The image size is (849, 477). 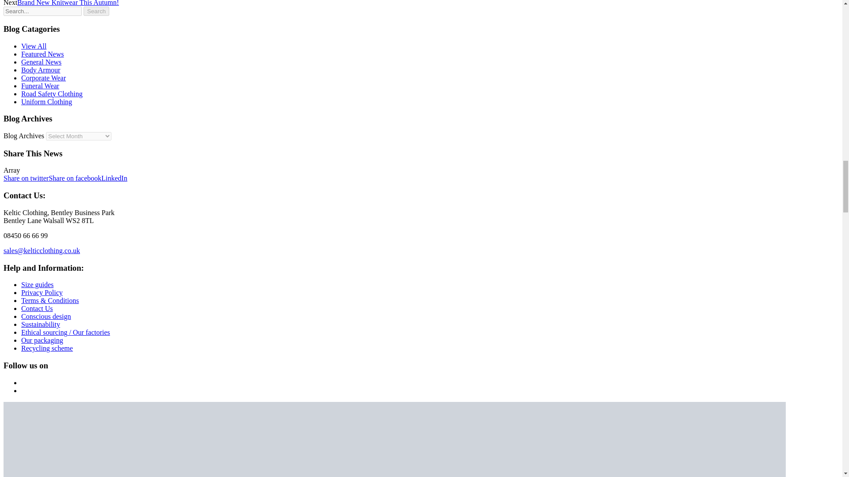 I want to click on Featured News, so click(x=42, y=54).